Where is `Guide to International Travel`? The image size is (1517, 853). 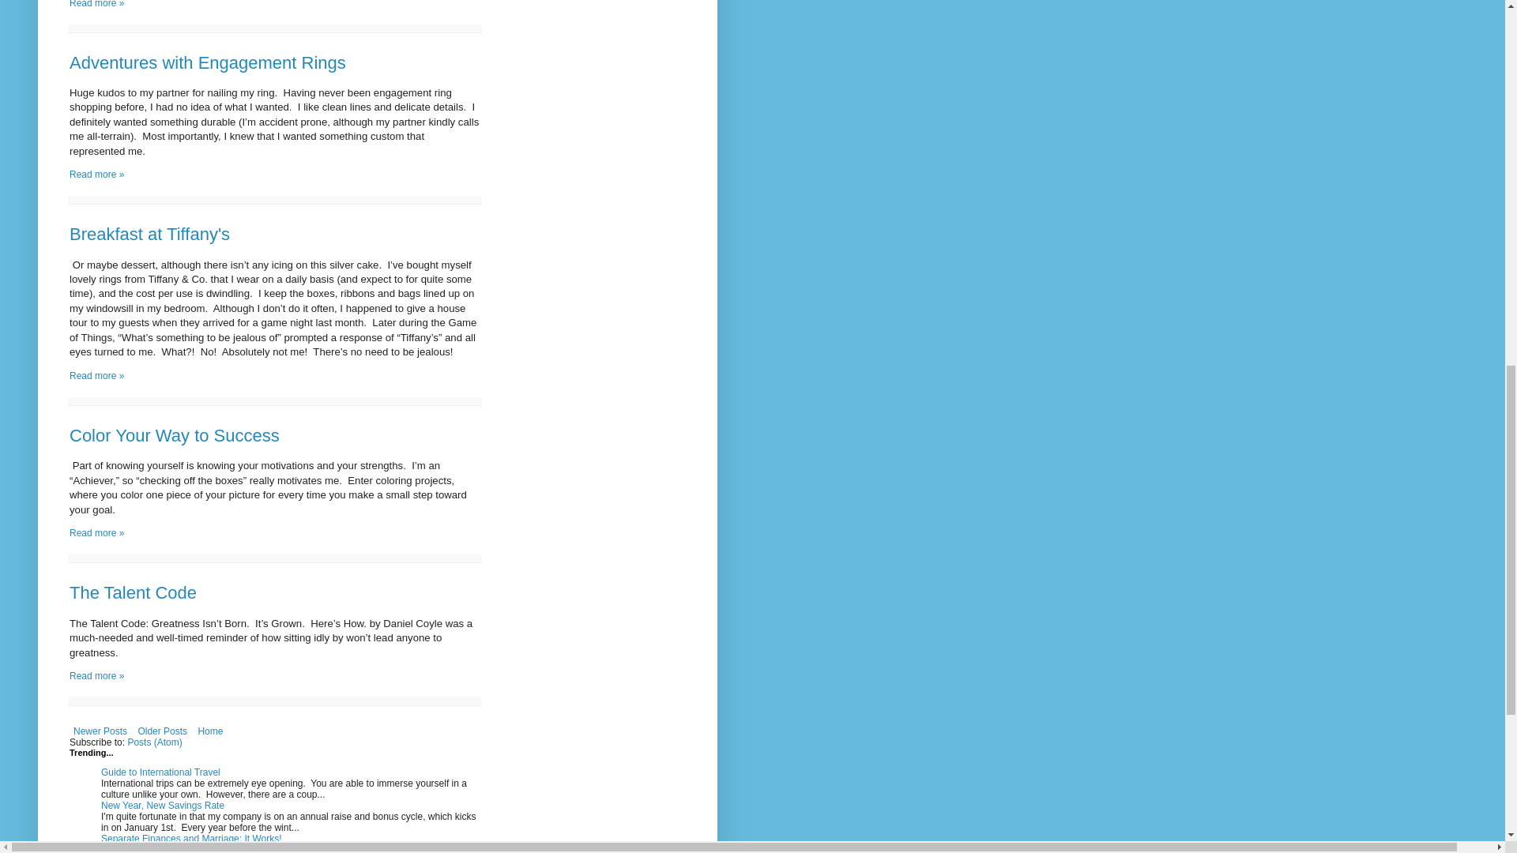 Guide to International Travel is located at coordinates (160, 772).